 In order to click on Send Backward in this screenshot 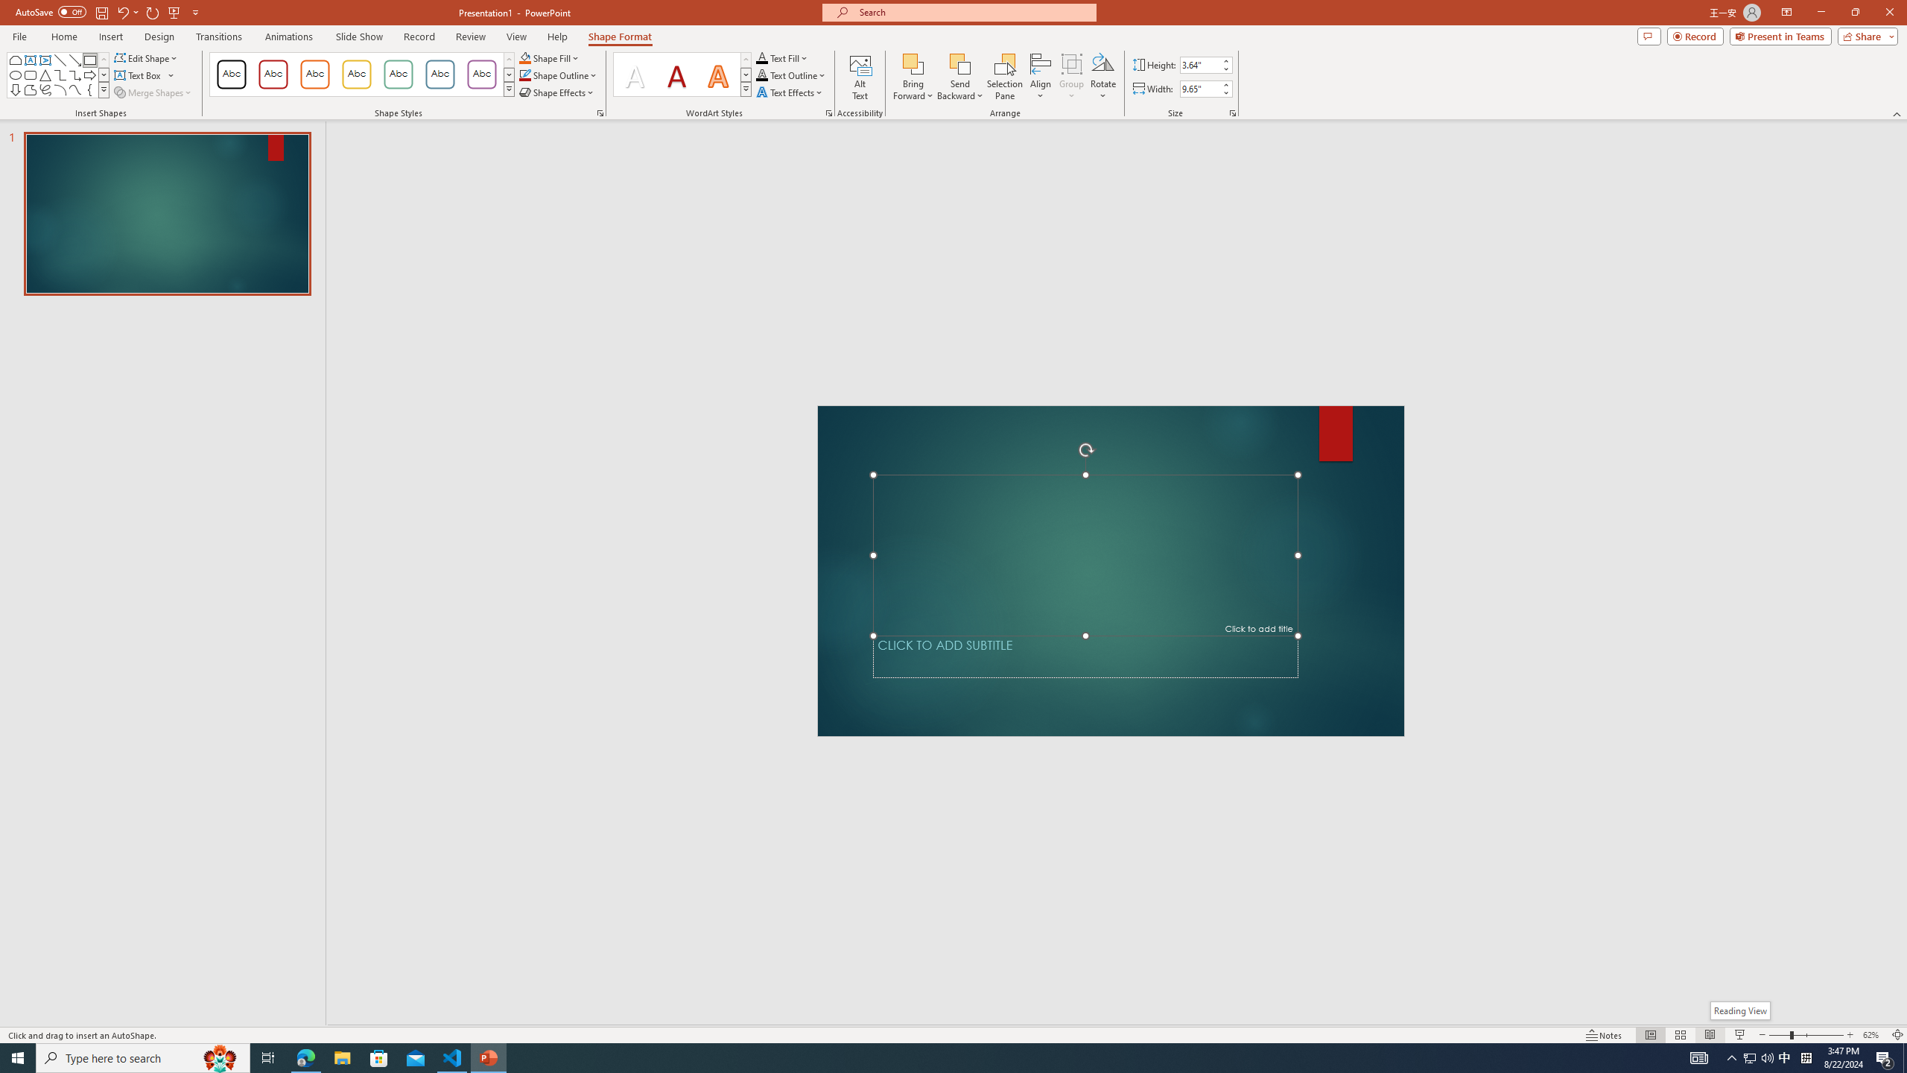, I will do `click(961, 63)`.